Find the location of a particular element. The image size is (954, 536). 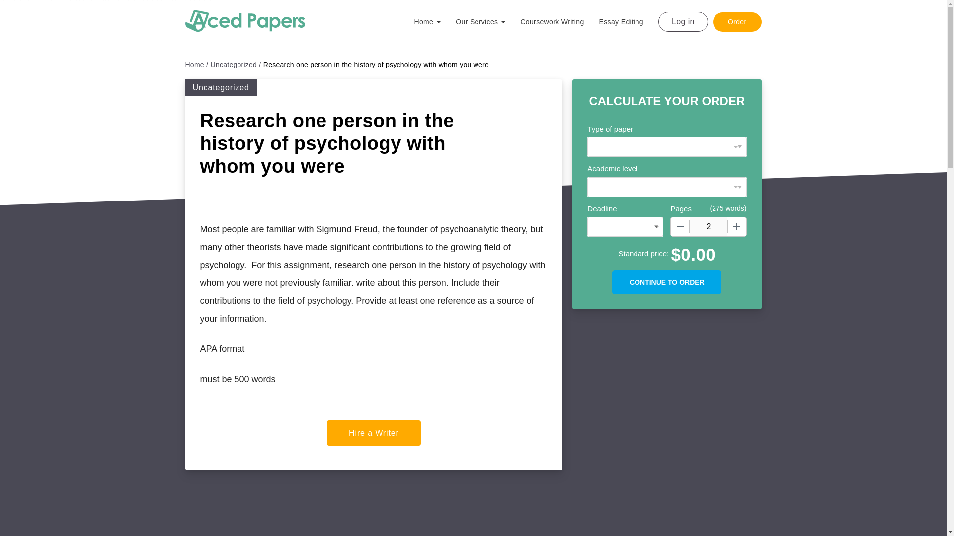

Continue to order is located at coordinates (667, 282).